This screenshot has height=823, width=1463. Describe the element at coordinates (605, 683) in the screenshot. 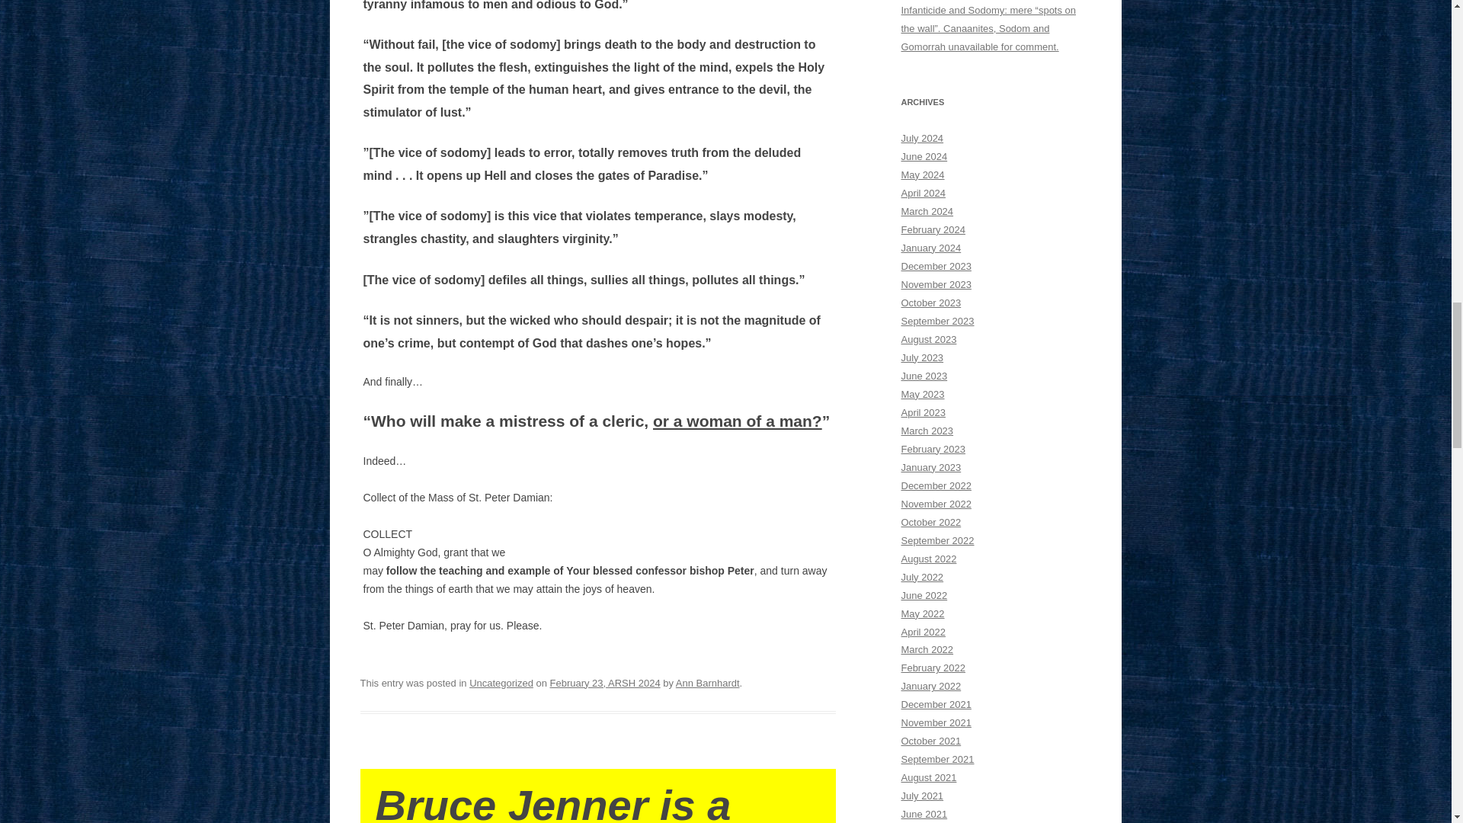

I see `February 23, ARSH 2024` at that location.